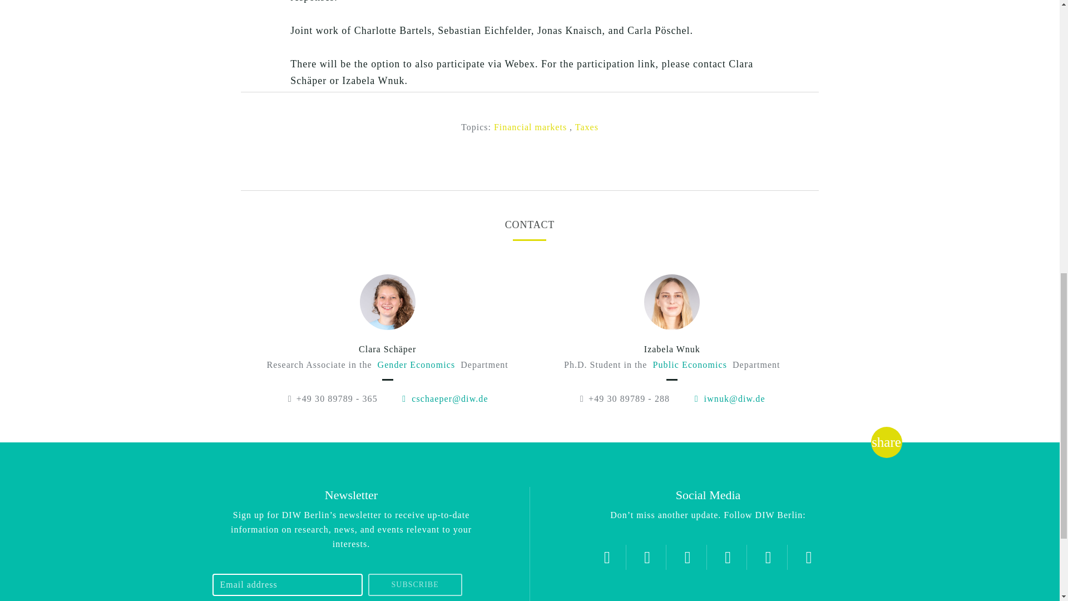  Describe the element at coordinates (809, 556) in the screenshot. I see `RSS feeds` at that location.